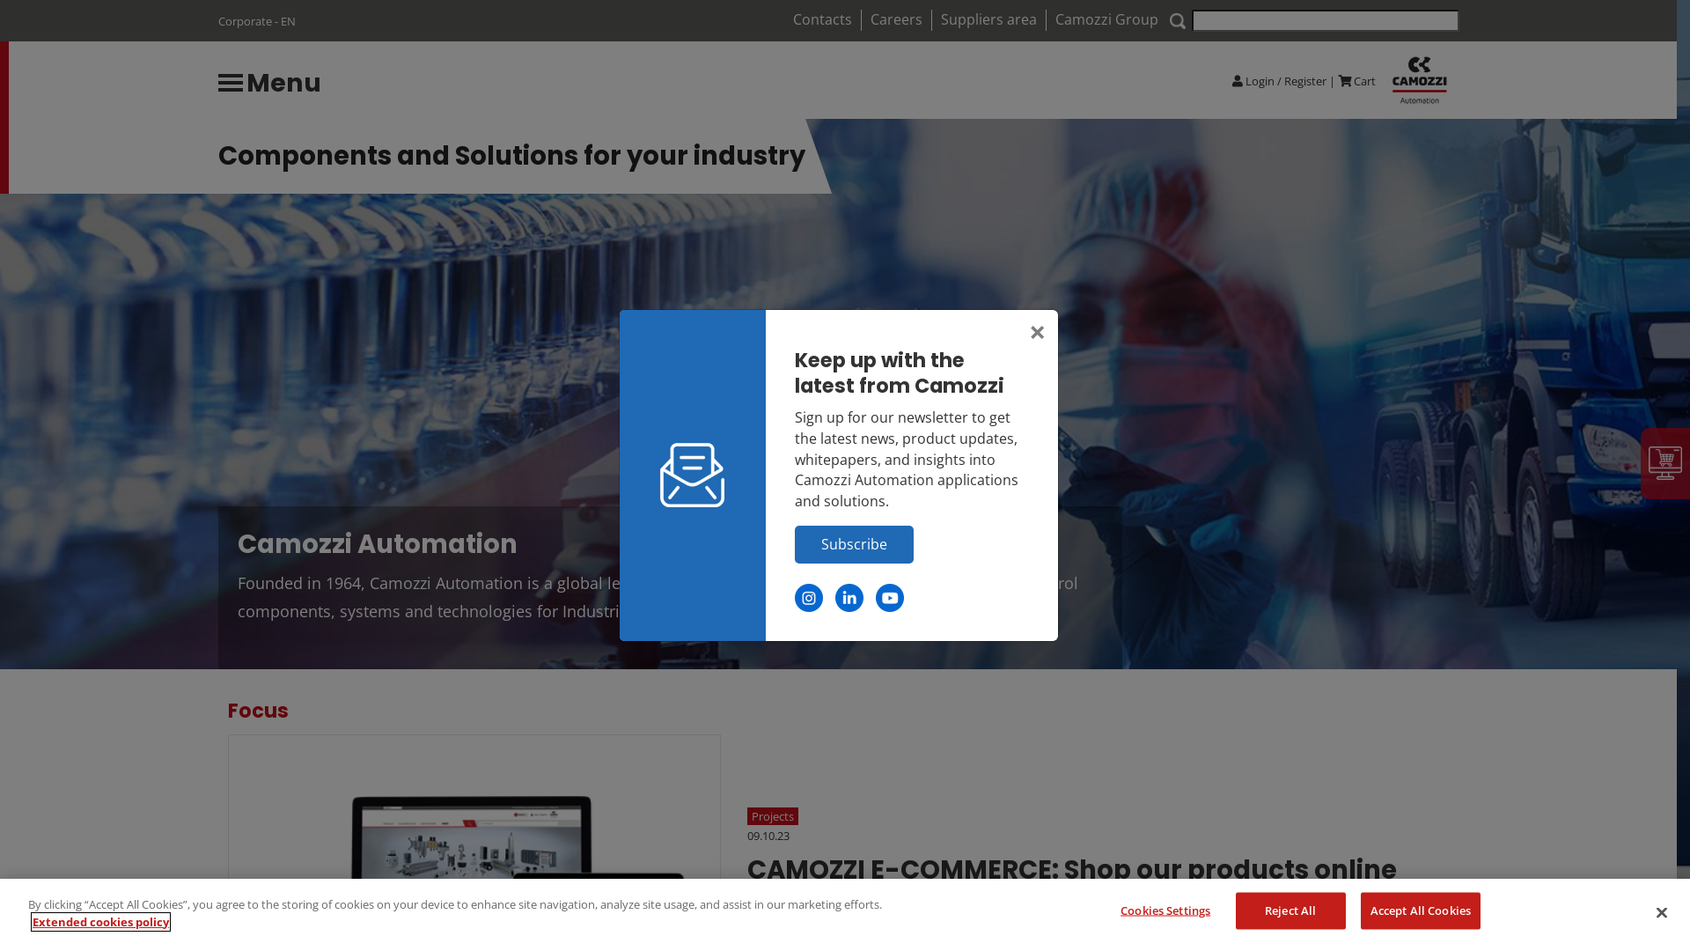  Describe the element at coordinates (671, 544) in the screenshot. I see `Camozzi Automation` at that location.